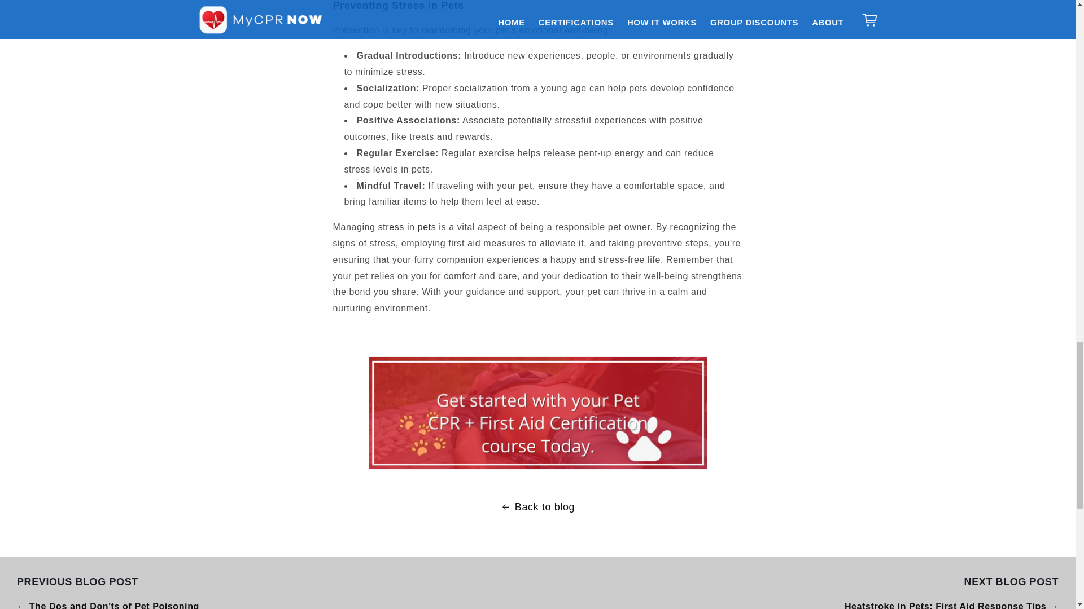 The image size is (1084, 609). Describe the element at coordinates (114, 606) in the screenshot. I see `The Dos and Don'ts of Pet Poisoning` at that location.